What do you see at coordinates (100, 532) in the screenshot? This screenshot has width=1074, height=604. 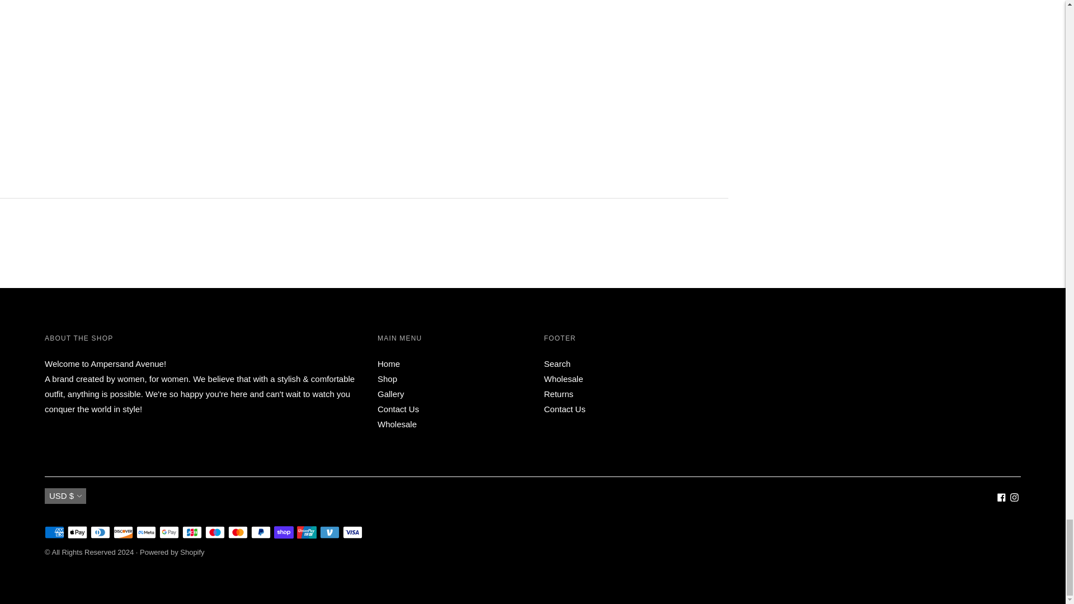 I see `Diners Club` at bounding box center [100, 532].